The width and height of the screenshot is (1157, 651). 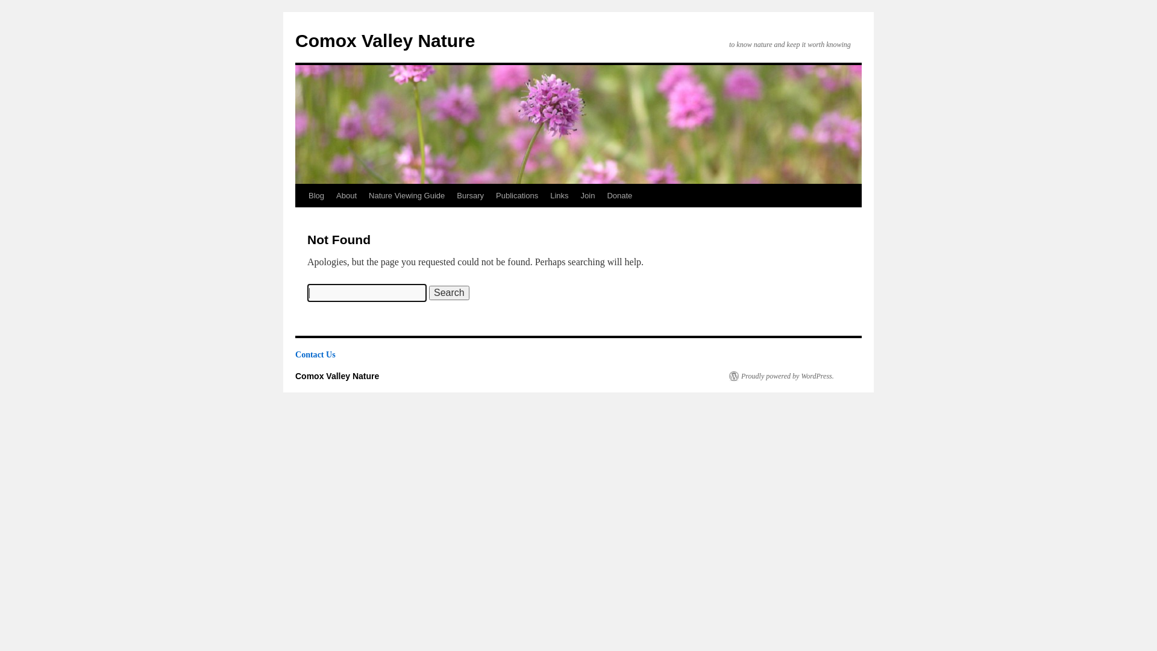 I want to click on Comox Valley Nature, so click(x=384, y=41).